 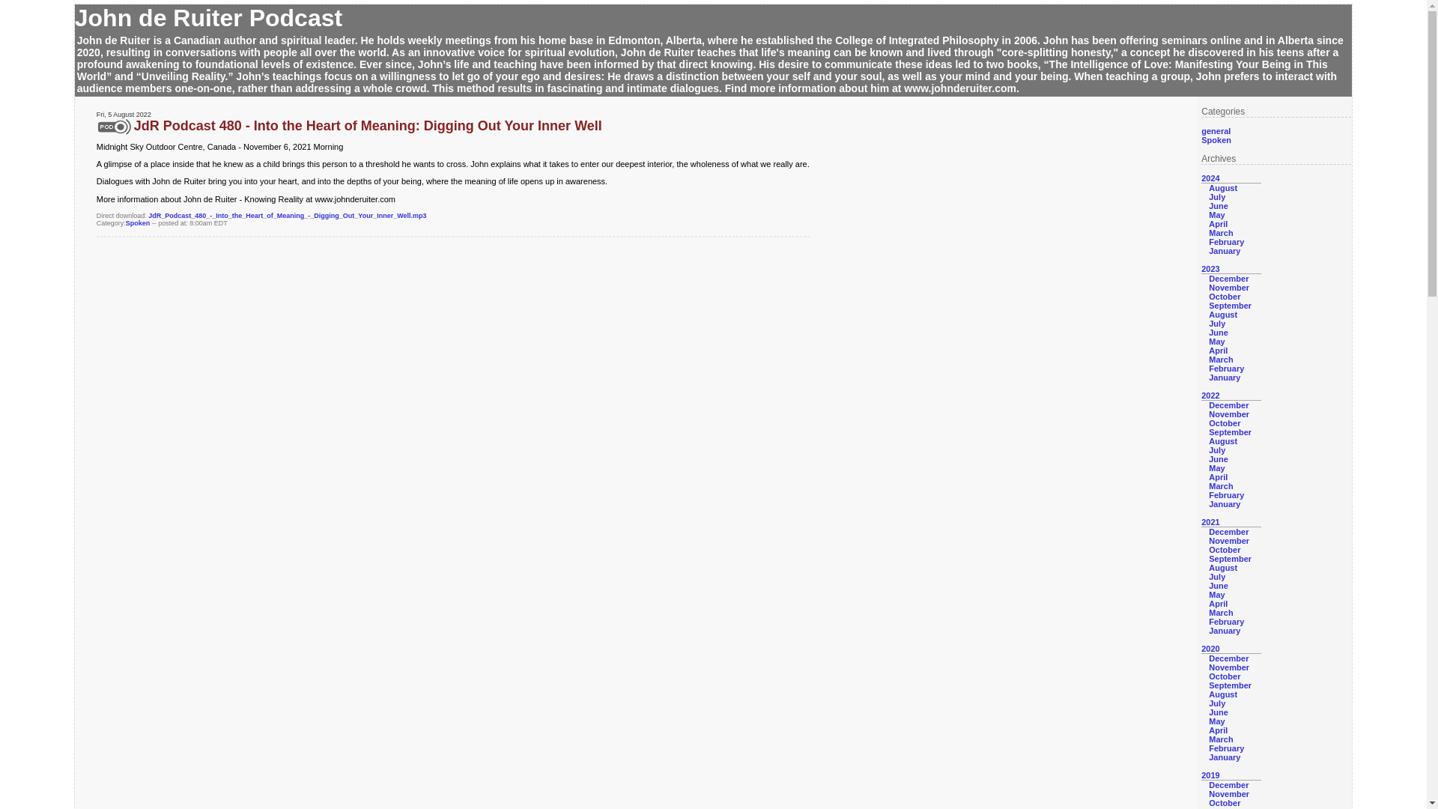 I want to click on October, so click(x=1224, y=296).